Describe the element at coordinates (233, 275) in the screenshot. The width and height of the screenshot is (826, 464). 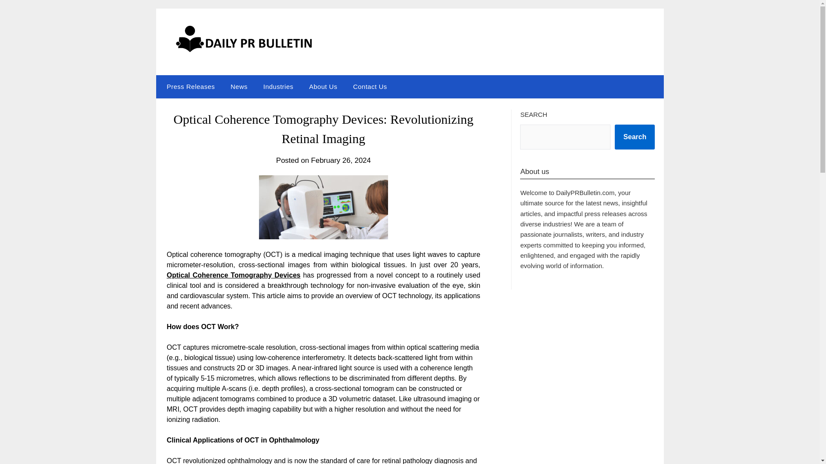
I see `Optical Coherence Tomography Devices` at that location.